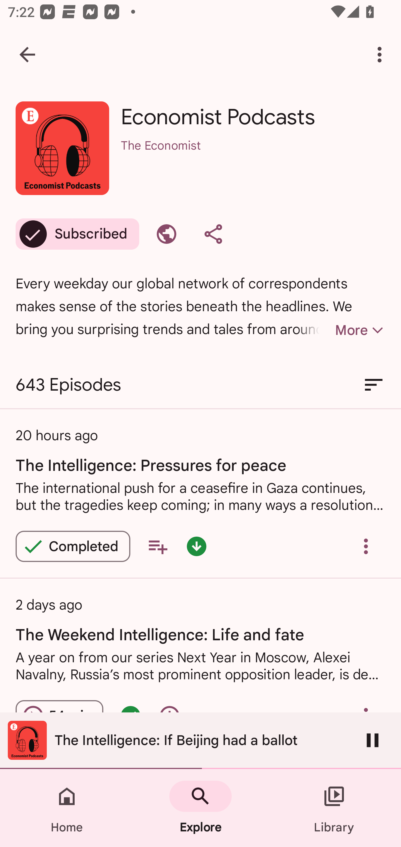 This screenshot has width=401, height=847. I want to click on Overflow menu, so click(366, 546).